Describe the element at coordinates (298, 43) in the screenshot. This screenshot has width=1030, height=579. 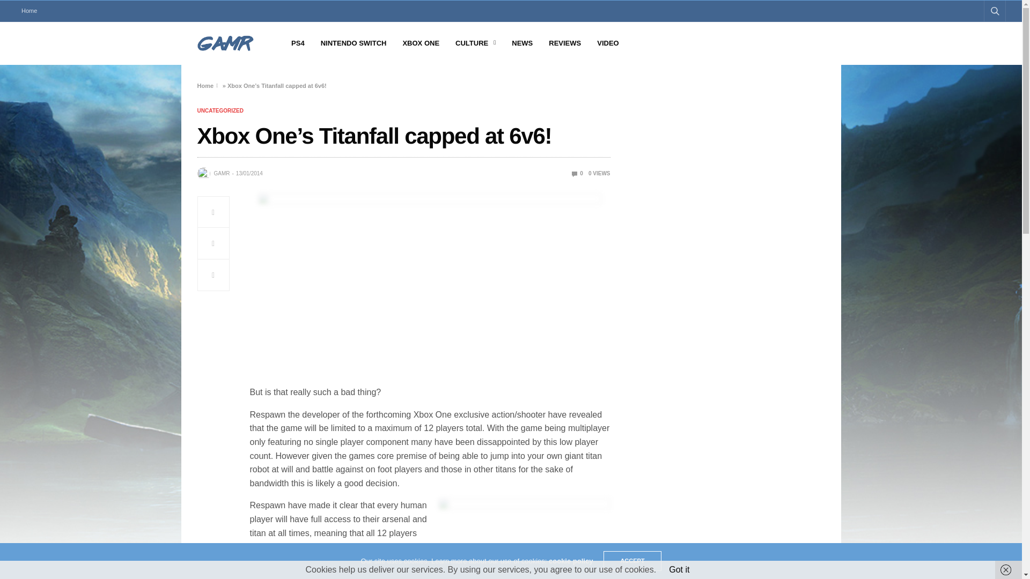
I see `PS4` at that location.